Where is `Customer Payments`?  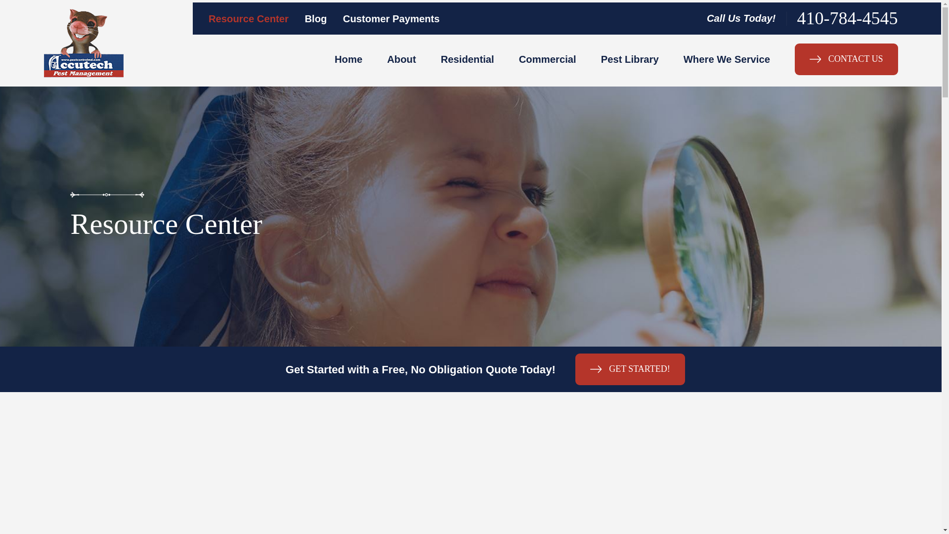
Customer Payments is located at coordinates (391, 19).